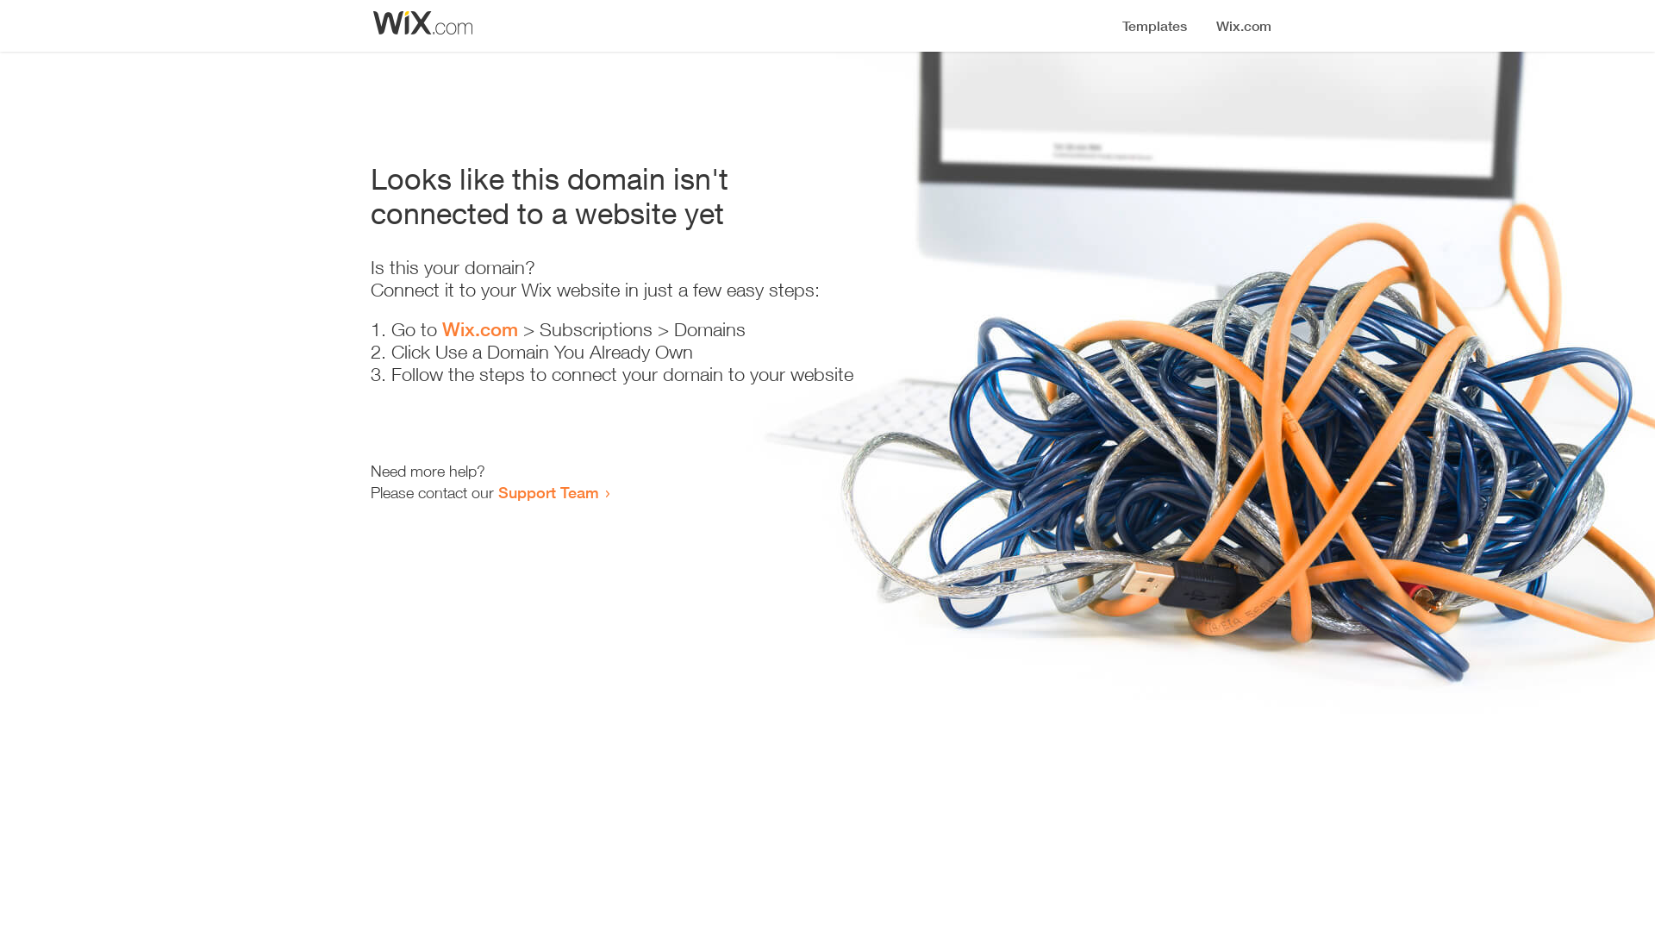  I want to click on Support Team, so click(548, 492).